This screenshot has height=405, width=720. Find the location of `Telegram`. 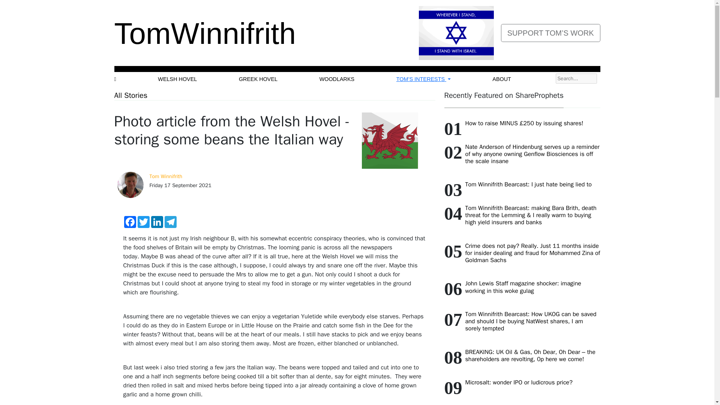

Telegram is located at coordinates (170, 222).